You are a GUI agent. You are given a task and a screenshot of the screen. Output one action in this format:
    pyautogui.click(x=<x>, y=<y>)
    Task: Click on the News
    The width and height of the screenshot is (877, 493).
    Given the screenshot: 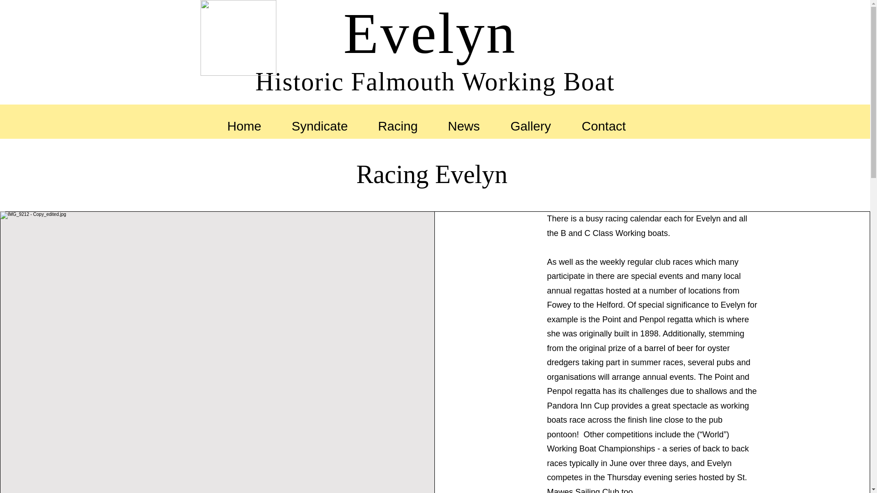 What is the action you would take?
    pyautogui.click(x=472, y=124)
    